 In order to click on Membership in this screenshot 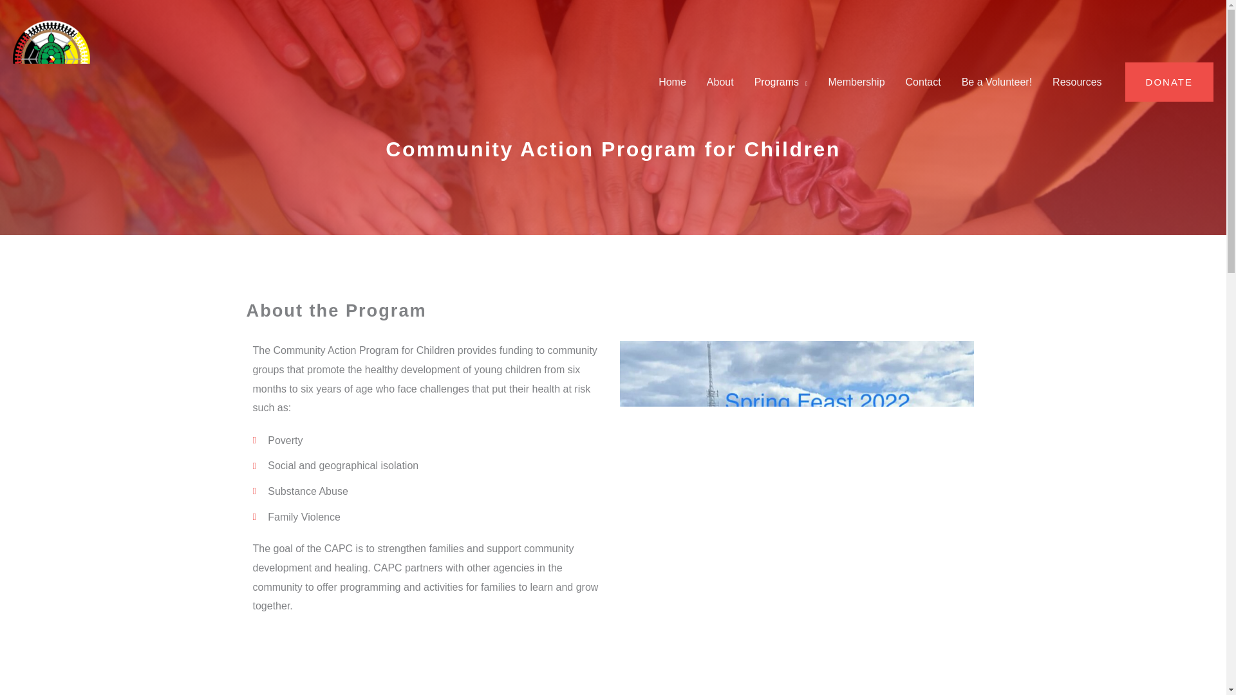, I will do `click(856, 81)`.